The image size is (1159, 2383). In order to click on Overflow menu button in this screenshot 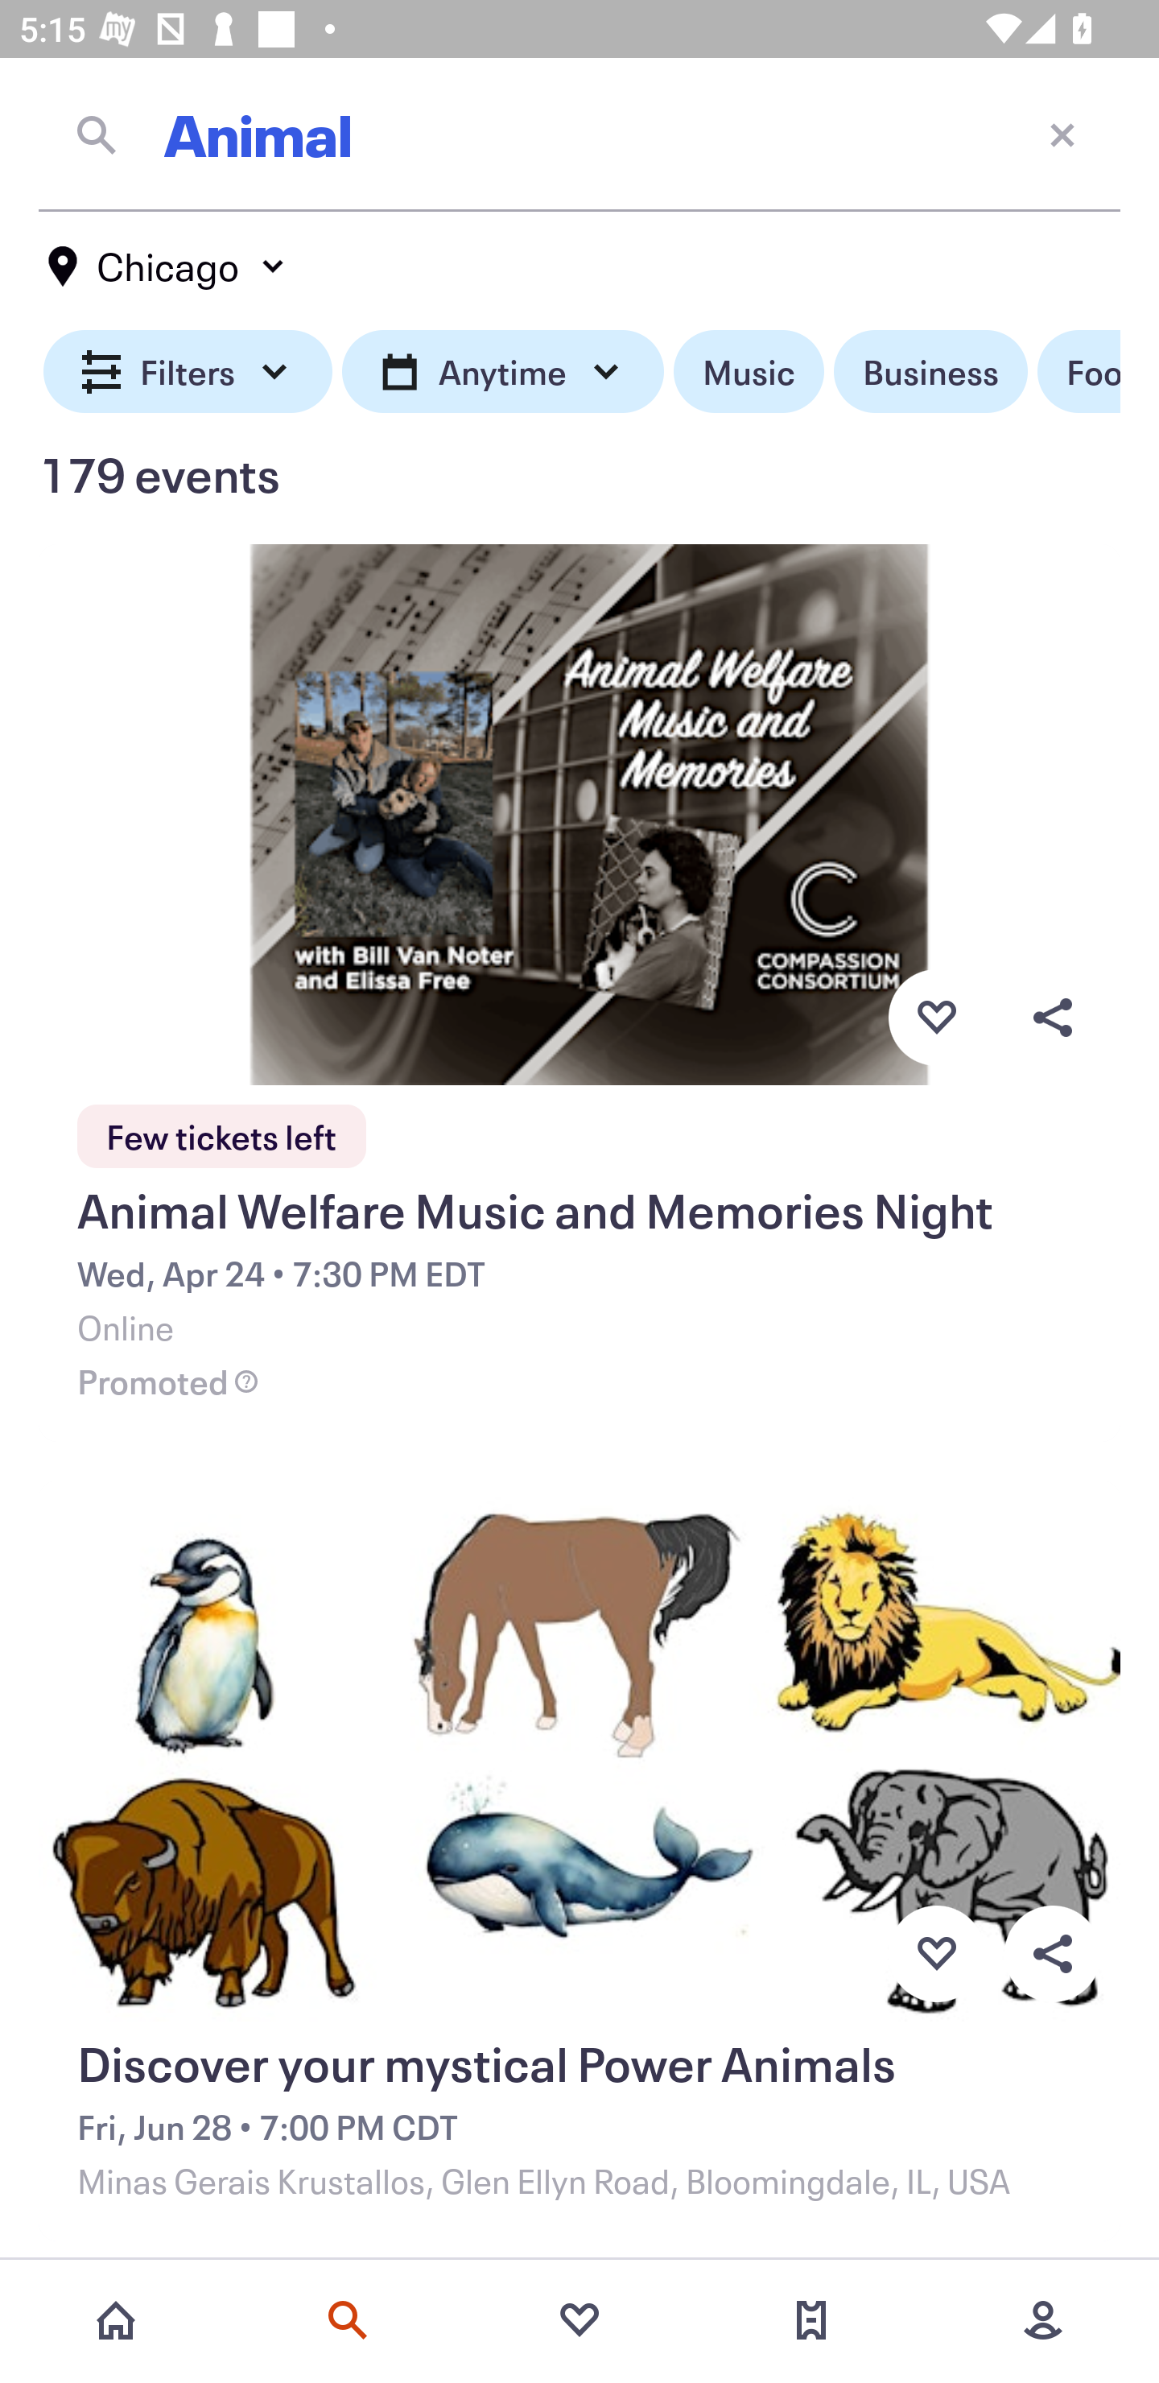, I will do `click(1052, 1017)`.